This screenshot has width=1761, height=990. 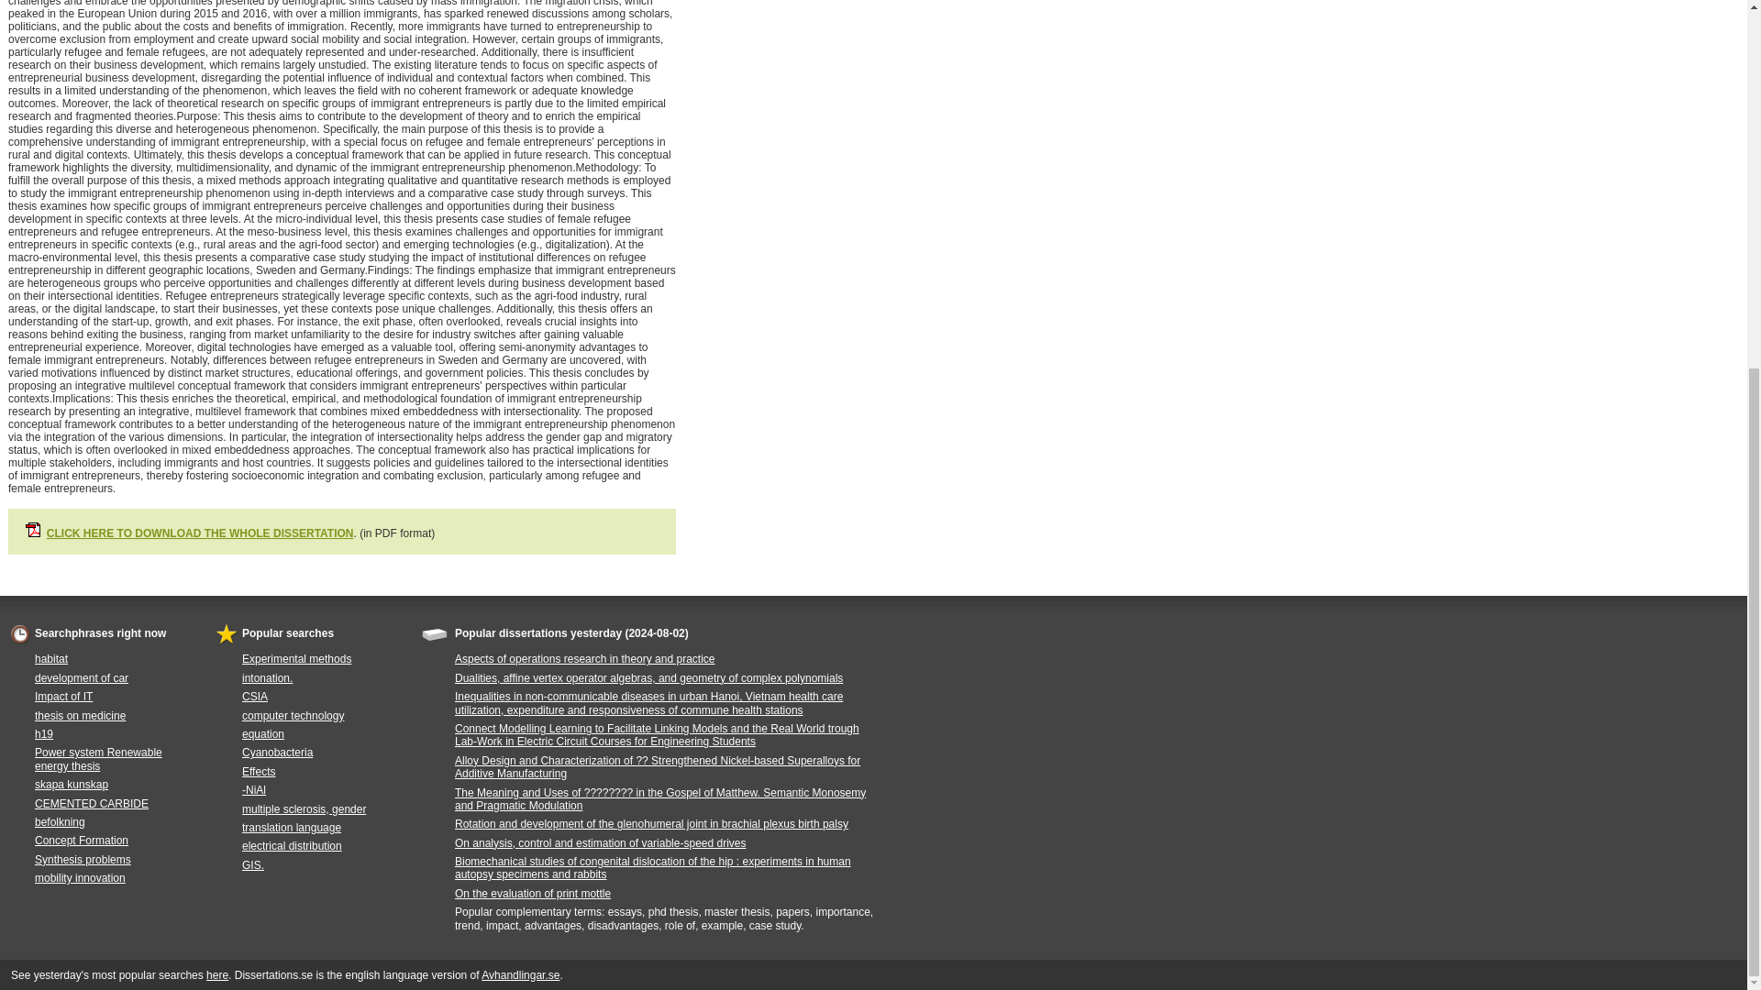 What do you see at coordinates (44, 733) in the screenshot?
I see `h19` at bounding box center [44, 733].